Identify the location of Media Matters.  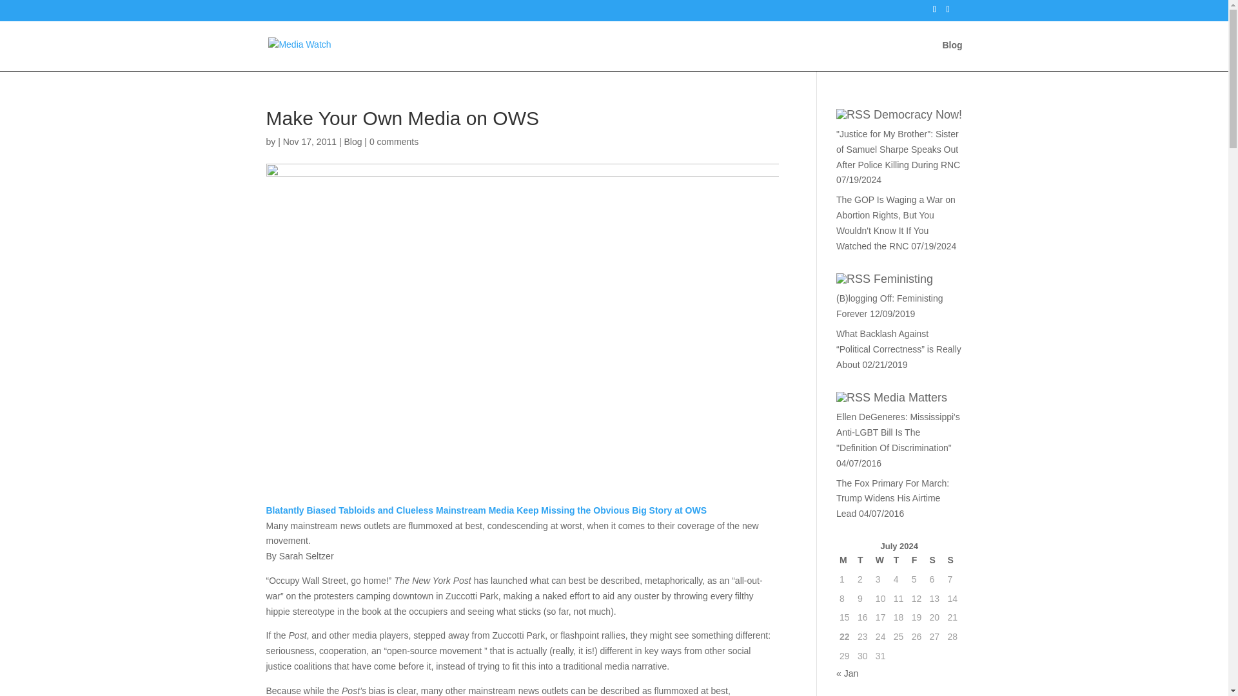
(910, 397).